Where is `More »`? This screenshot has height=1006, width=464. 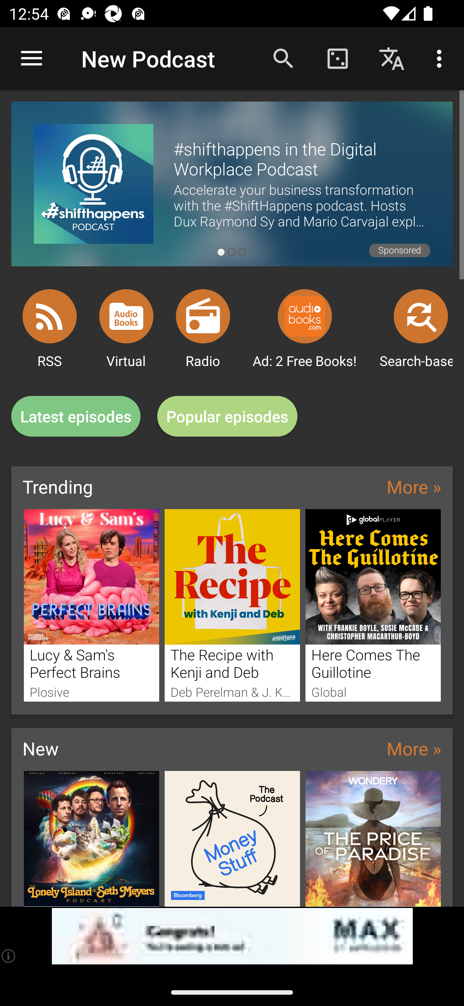 More » is located at coordinates (414, 748).